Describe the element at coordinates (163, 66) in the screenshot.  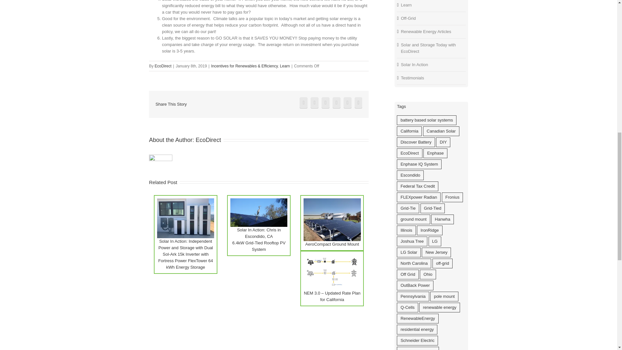
I see `Posts by EcoDirect` at that location.